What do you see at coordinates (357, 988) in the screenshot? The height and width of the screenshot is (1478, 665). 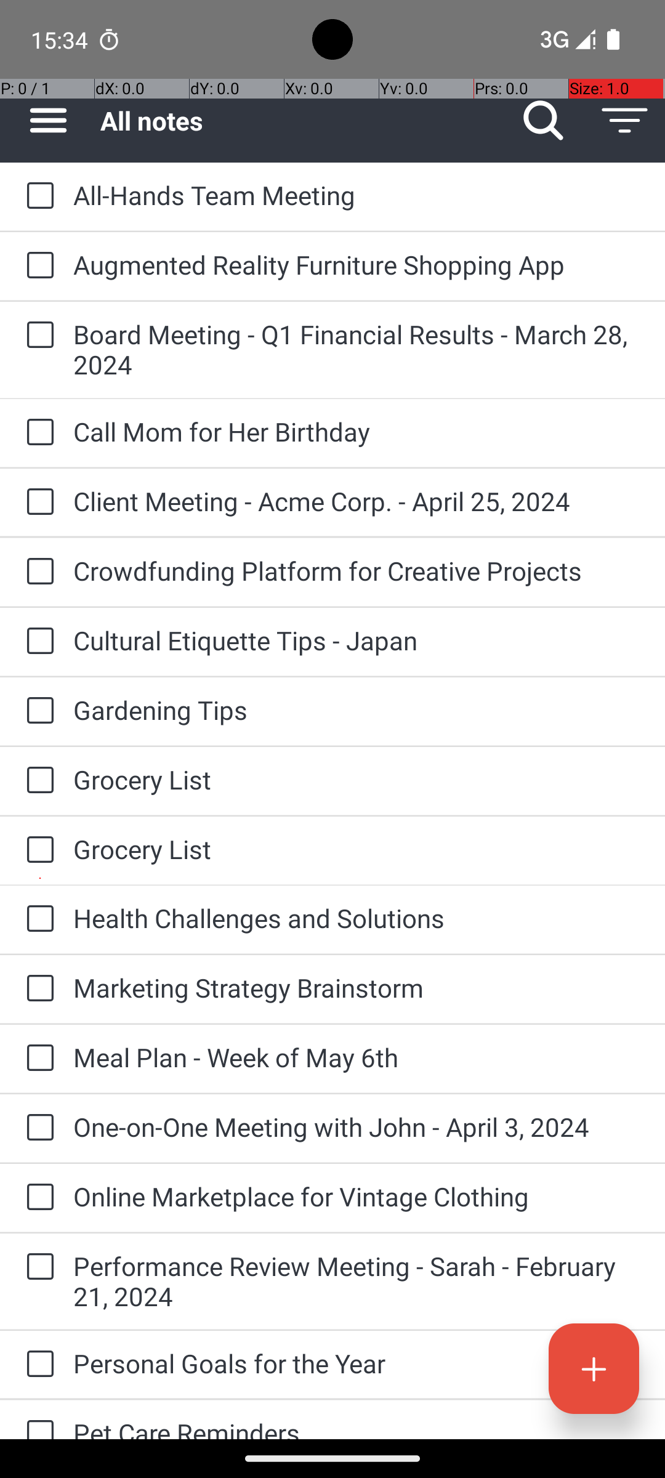 I see `Marketing Strategy Brainstorm` at bounding box center [357, 988].